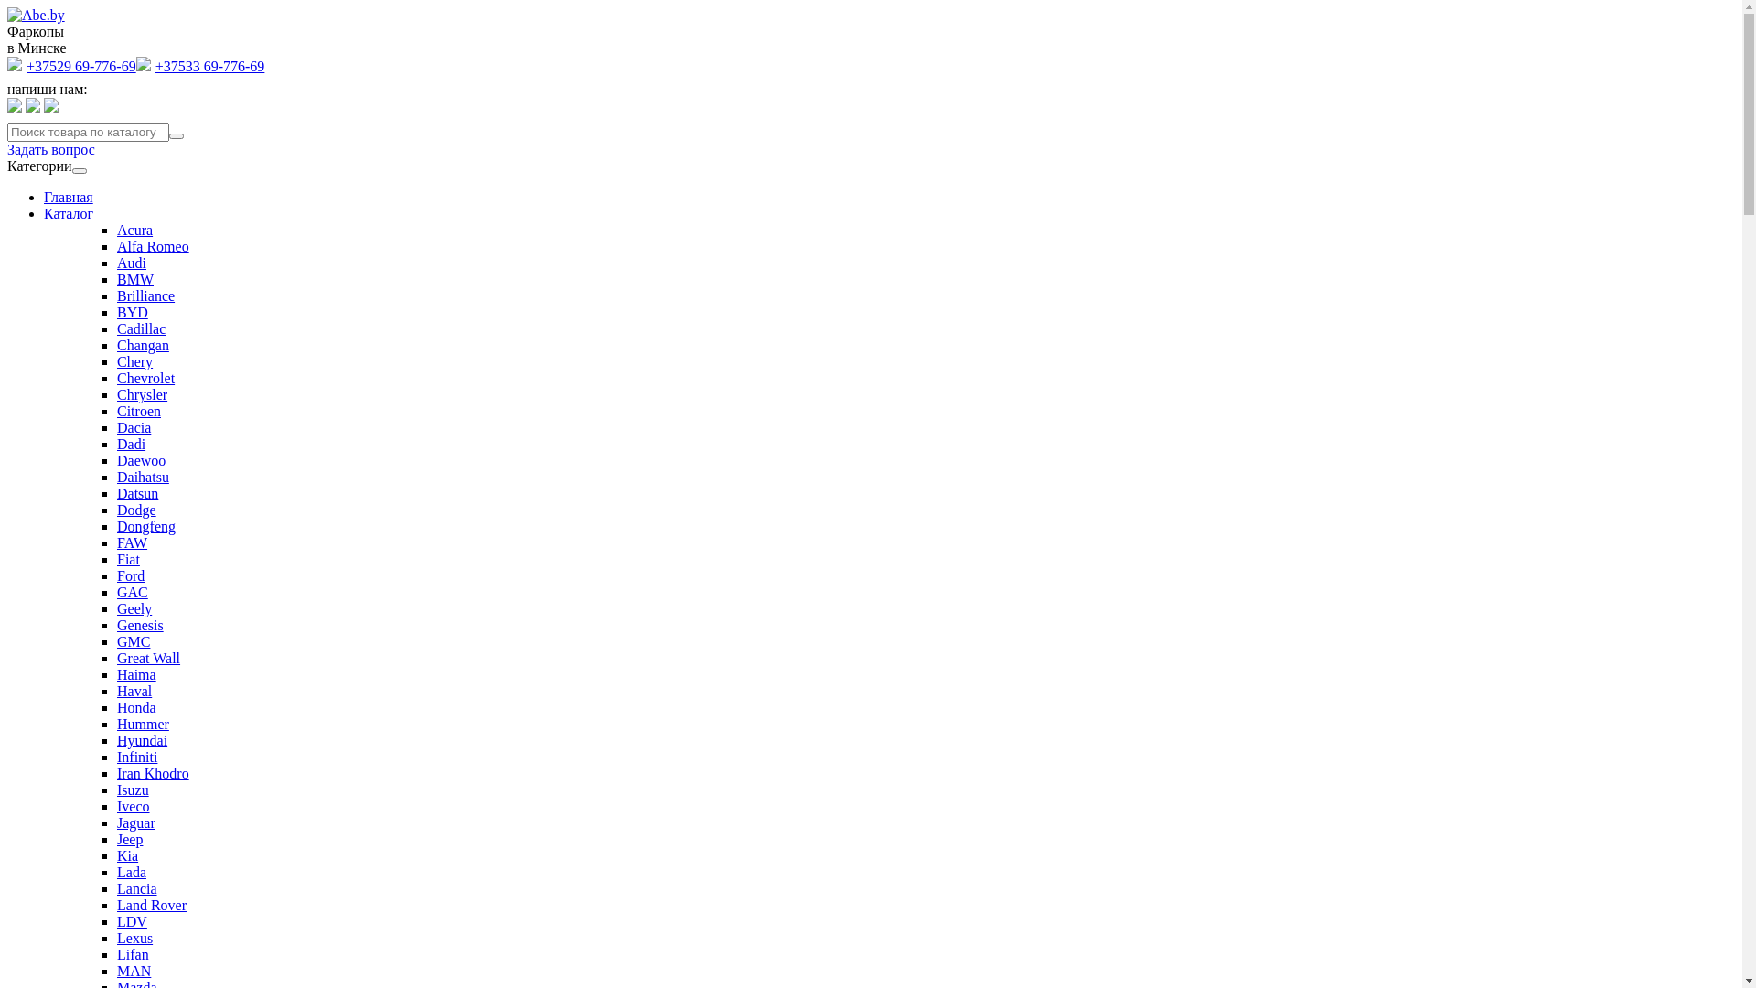 The height and width of the screenshot is (988, 1756). I want to click on Audi, so click(132, 263).